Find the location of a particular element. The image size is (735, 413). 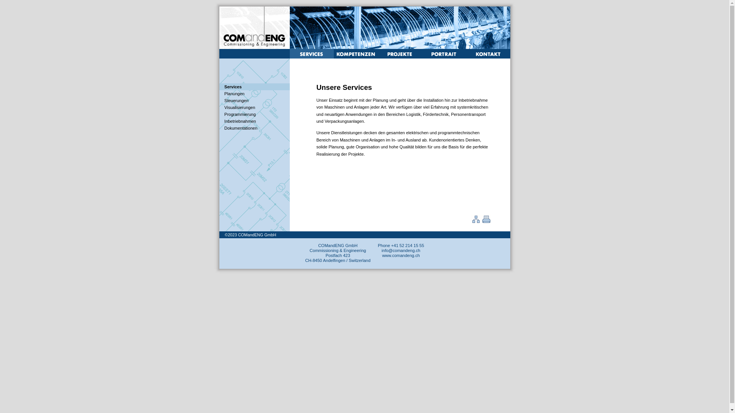

Planungen is located at coordinates (234, 94).